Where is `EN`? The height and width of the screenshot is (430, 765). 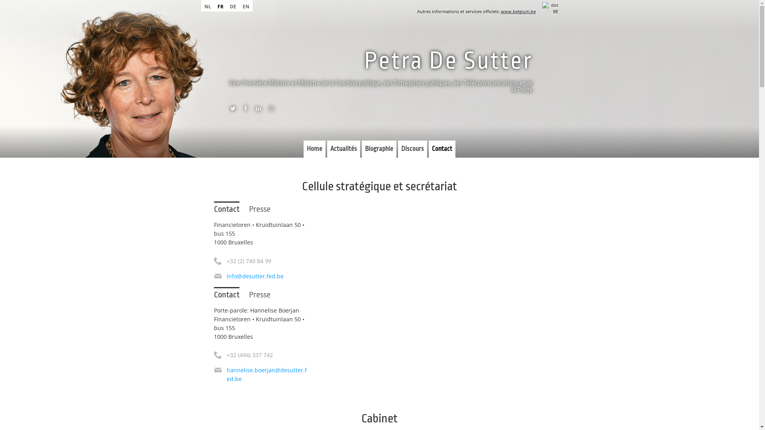 EN is located at coordinates (245, 6).